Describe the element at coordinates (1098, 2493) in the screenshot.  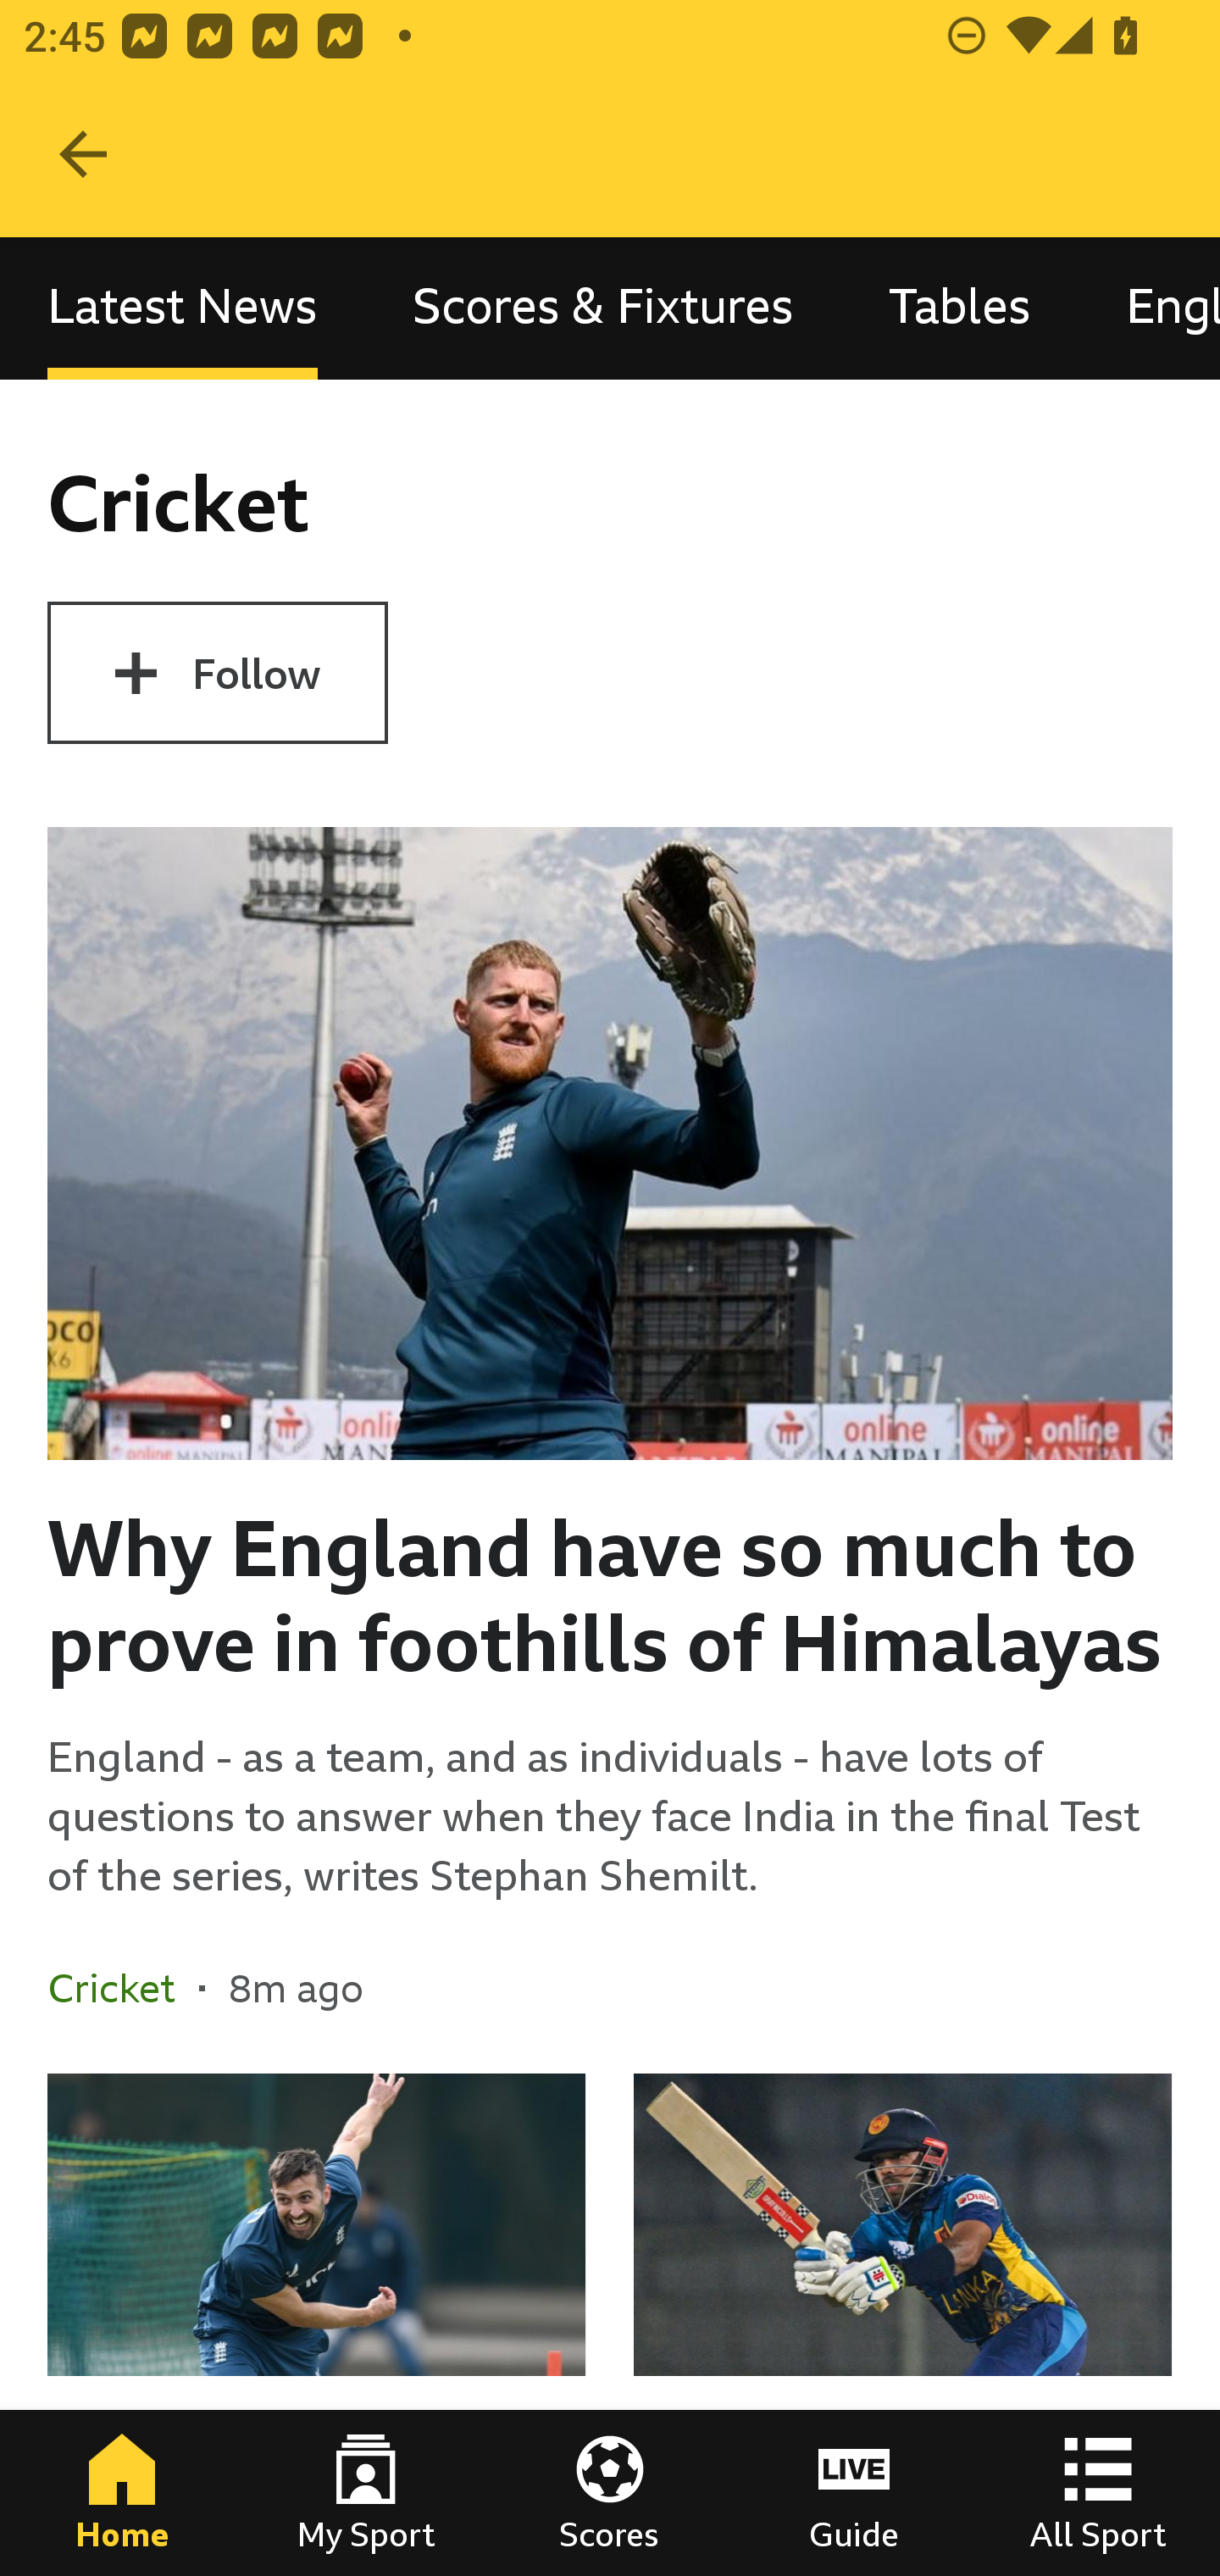
I see `All Sport` at that location.